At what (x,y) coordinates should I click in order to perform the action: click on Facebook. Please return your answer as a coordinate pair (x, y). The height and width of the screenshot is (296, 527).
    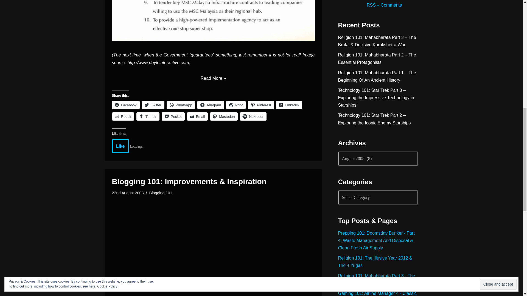
    Looking at the image, I should click on (126, 105).